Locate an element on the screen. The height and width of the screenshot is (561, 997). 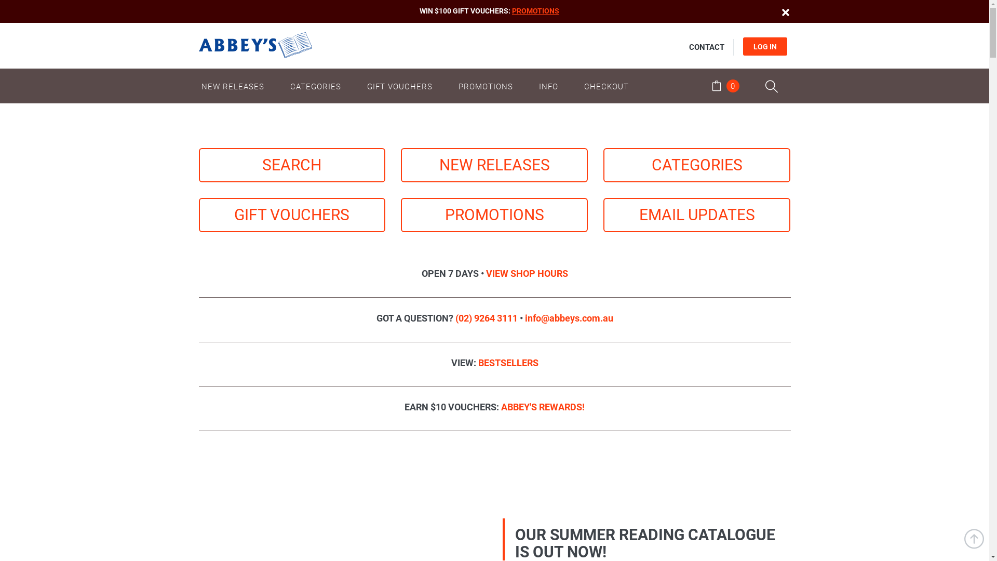
CHECKOUT is located at coordinates (607, 86).